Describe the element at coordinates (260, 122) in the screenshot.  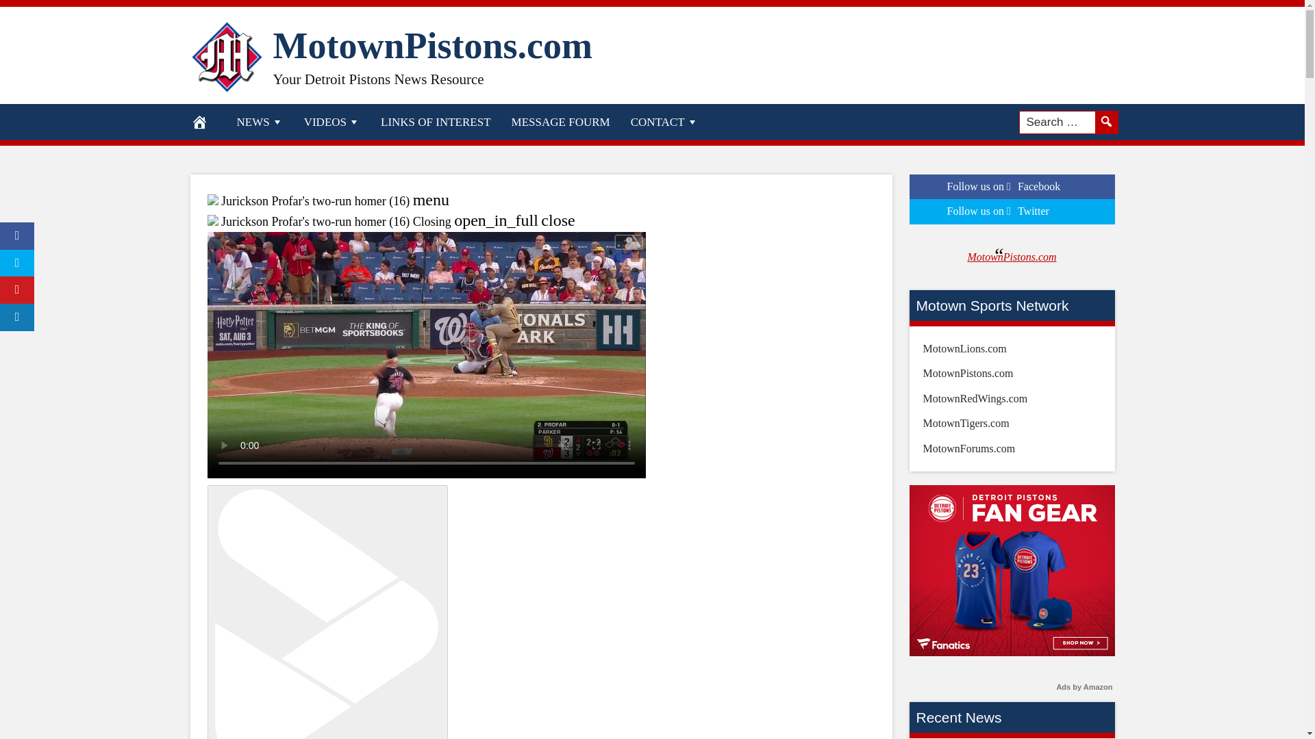
I see `NEWS` at that location.